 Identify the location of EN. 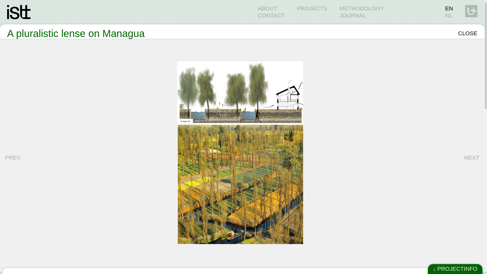
(449, 8).